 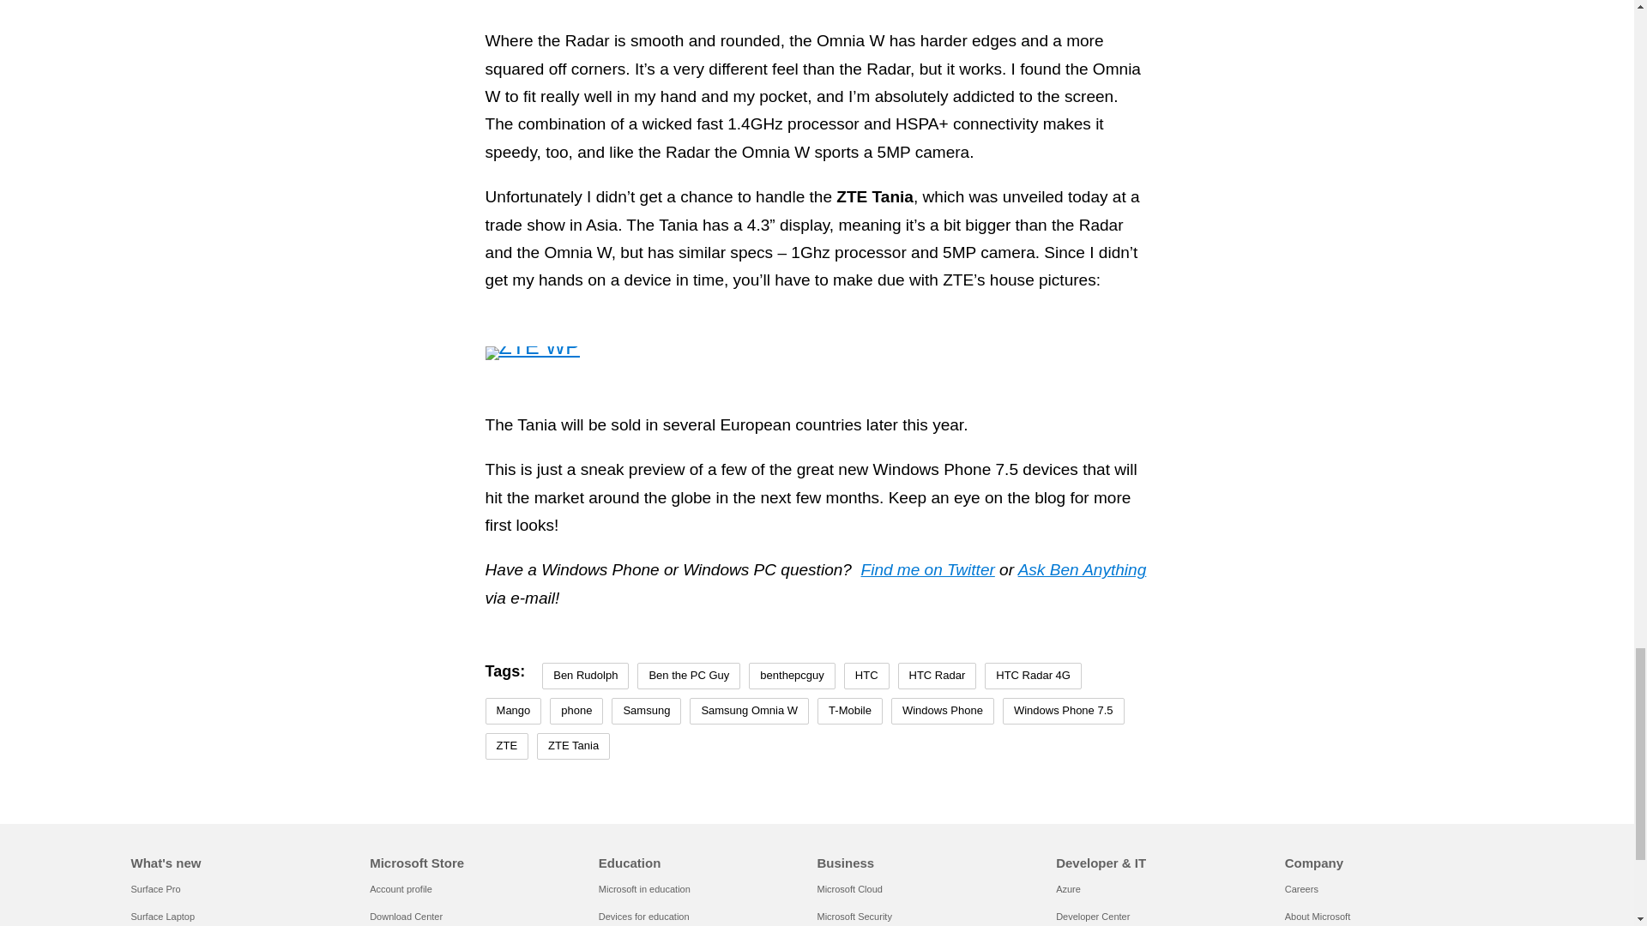 I want to click on HTC Radar Tag, so click(x=937, y=676).